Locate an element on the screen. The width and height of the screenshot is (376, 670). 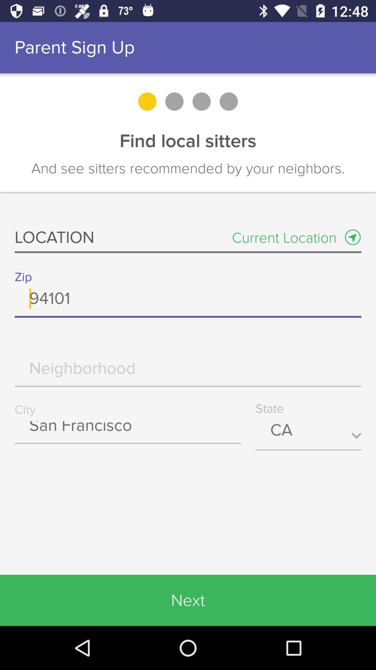
enter neighborhood is located at coordinates (188, 373).